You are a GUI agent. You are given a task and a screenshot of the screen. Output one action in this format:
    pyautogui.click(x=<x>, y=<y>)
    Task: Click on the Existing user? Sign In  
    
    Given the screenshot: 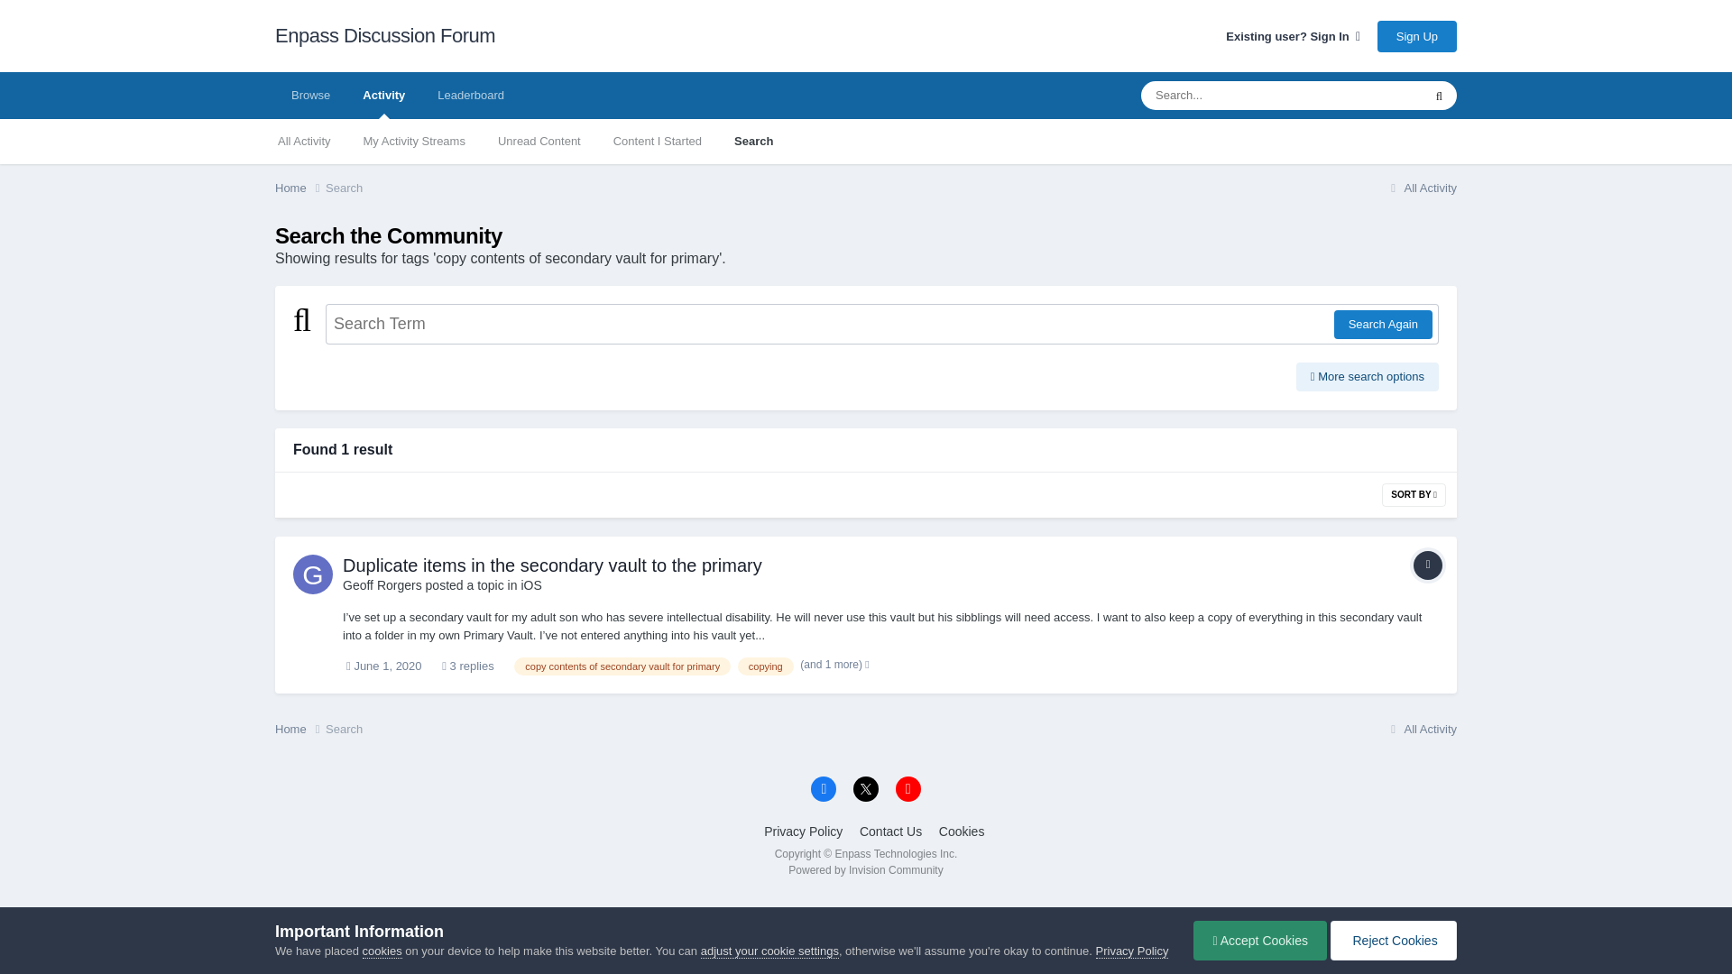 What is the action you would take?
    pyautogui.click(x=1293, y=36)
    